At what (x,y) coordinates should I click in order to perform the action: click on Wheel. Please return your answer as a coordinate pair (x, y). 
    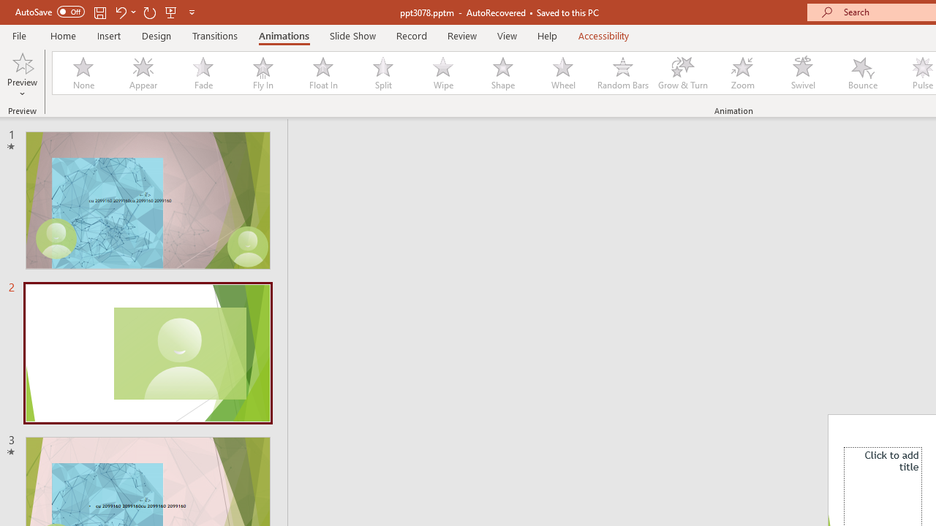
    Looking at the image, I should click on (563, 73).